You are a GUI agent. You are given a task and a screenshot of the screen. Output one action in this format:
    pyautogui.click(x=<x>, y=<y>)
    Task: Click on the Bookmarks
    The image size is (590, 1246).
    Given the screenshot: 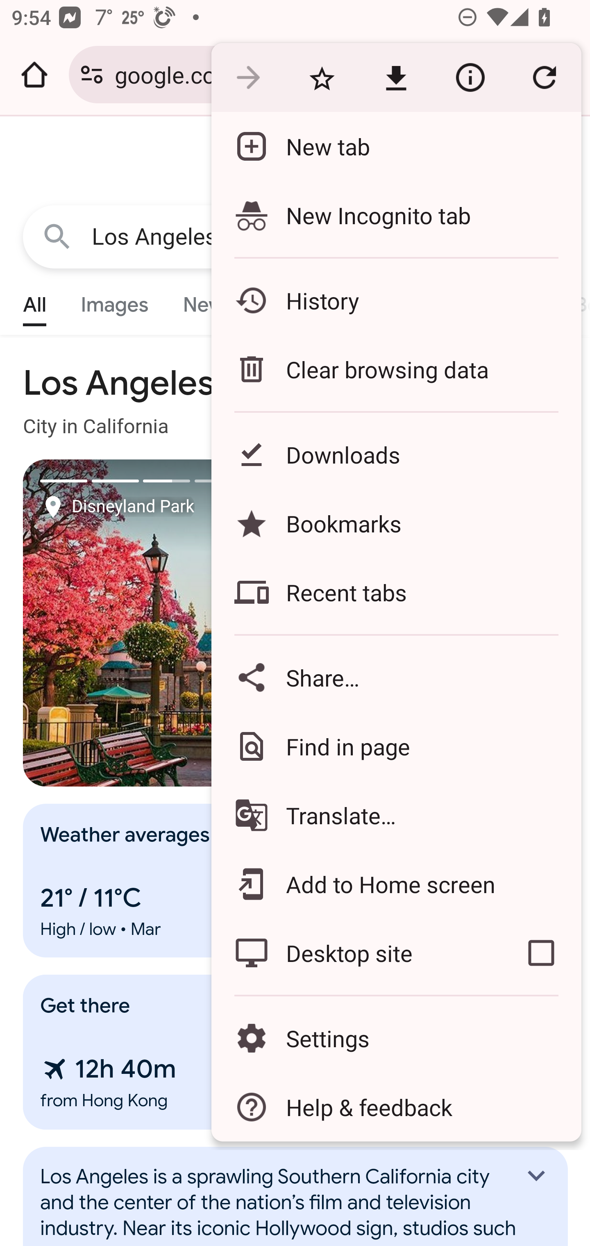 What is the action you would take?
    pyautogui.click(x=396, y=523)
    